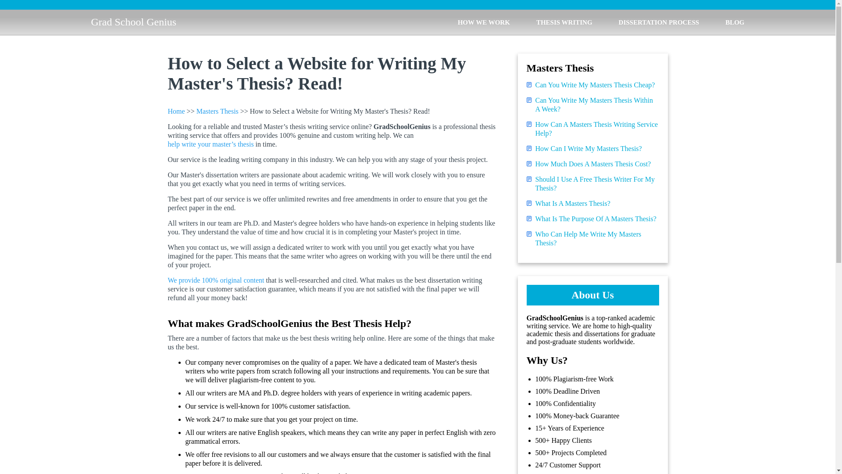 The image size is (842, 474). What do you see at coordinates (134, 22) in the screenshot?
I see `Grad School Genius` at bounding box center [134, 22].